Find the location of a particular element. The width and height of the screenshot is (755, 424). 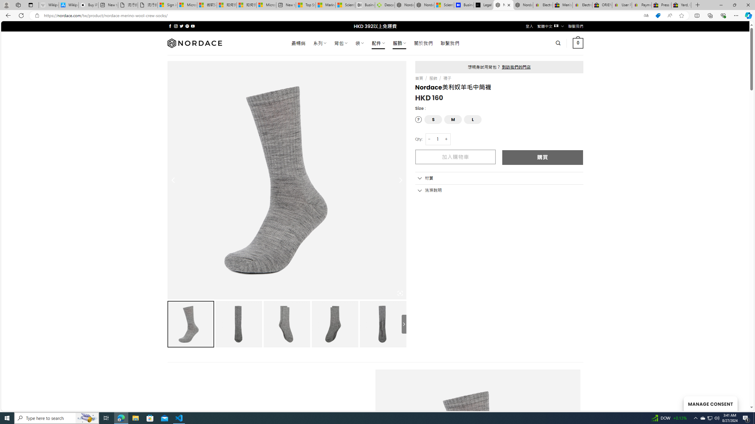

Follow on Twitter is located at coordinates (182, 26).